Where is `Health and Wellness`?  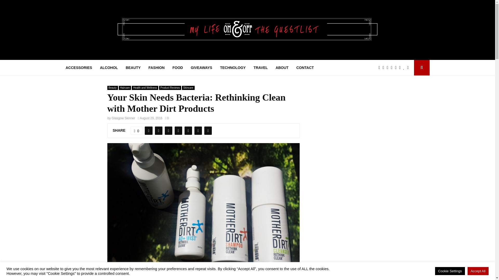 Health and Wellness is located at coordinates (145, 88).